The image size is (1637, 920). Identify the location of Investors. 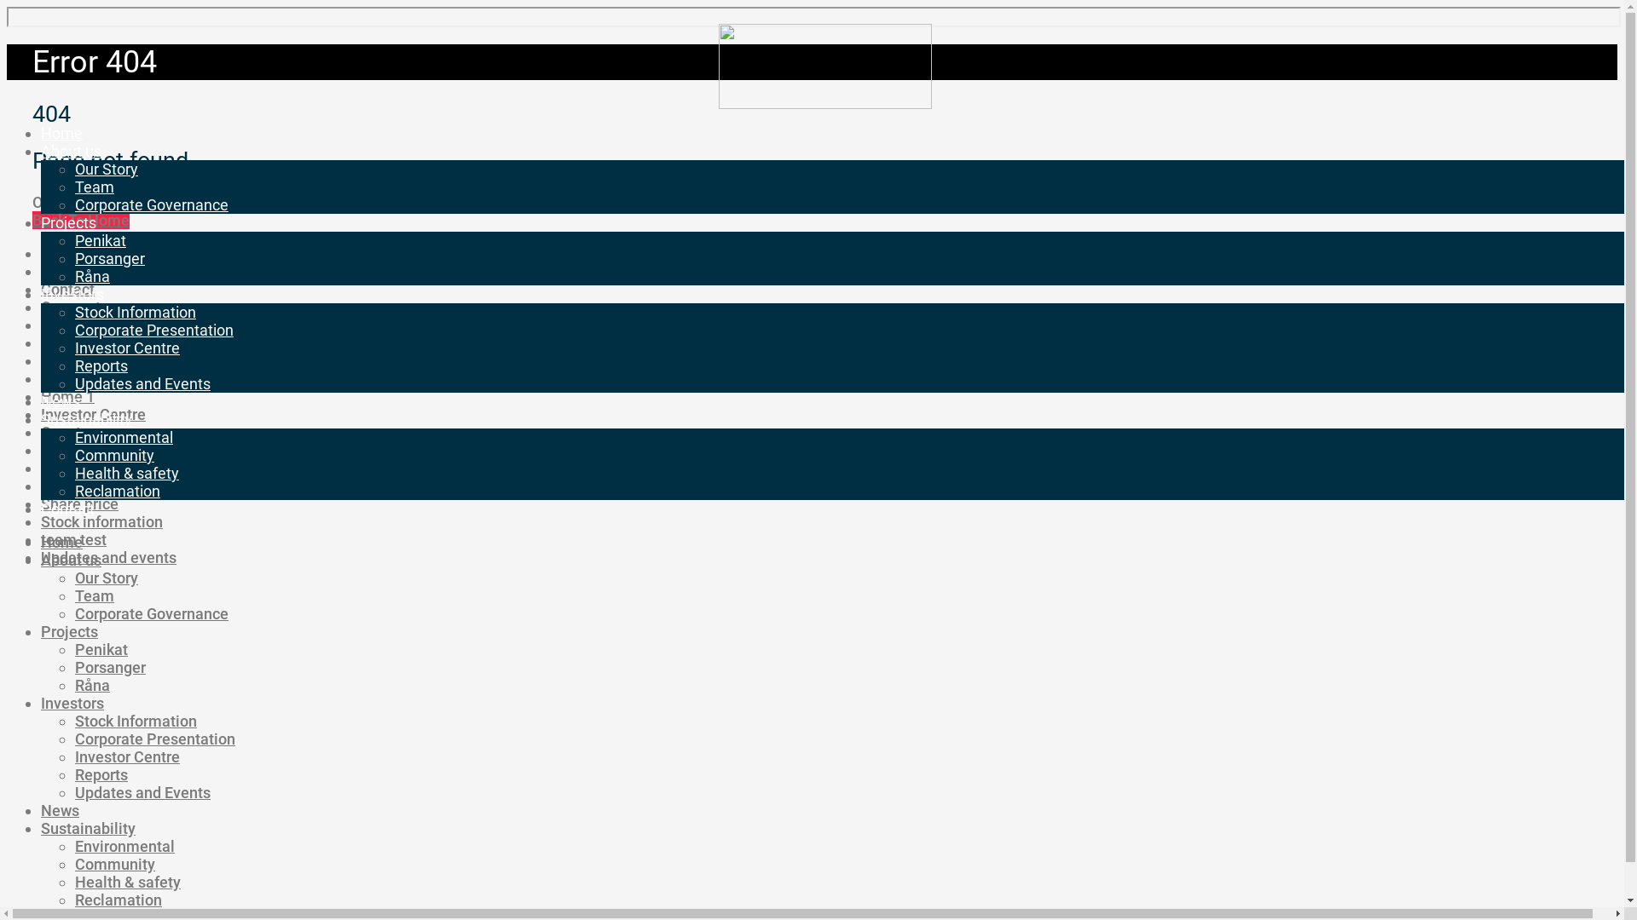
(72, 704).